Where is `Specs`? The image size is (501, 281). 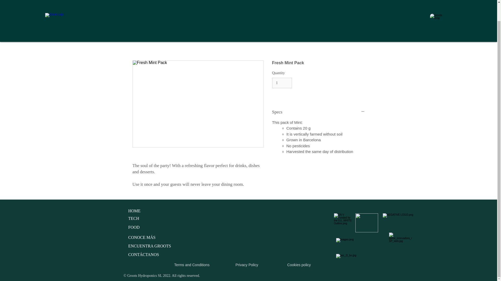 Specs is located at coordinates (318, 112).